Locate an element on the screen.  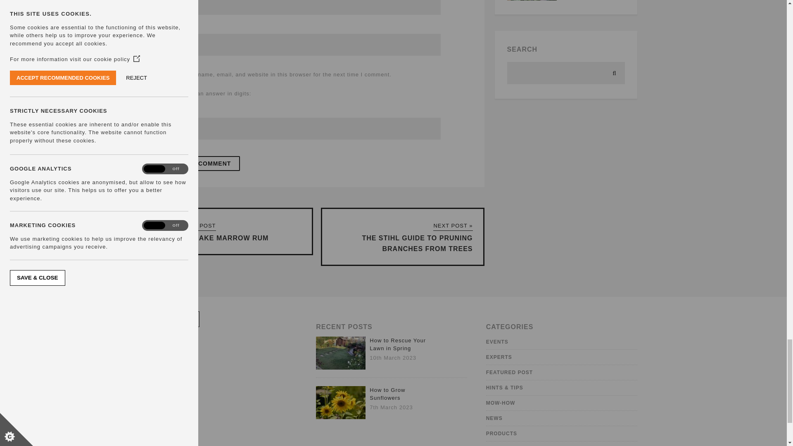
Leave a Comment is located at coordinates (200, 164).